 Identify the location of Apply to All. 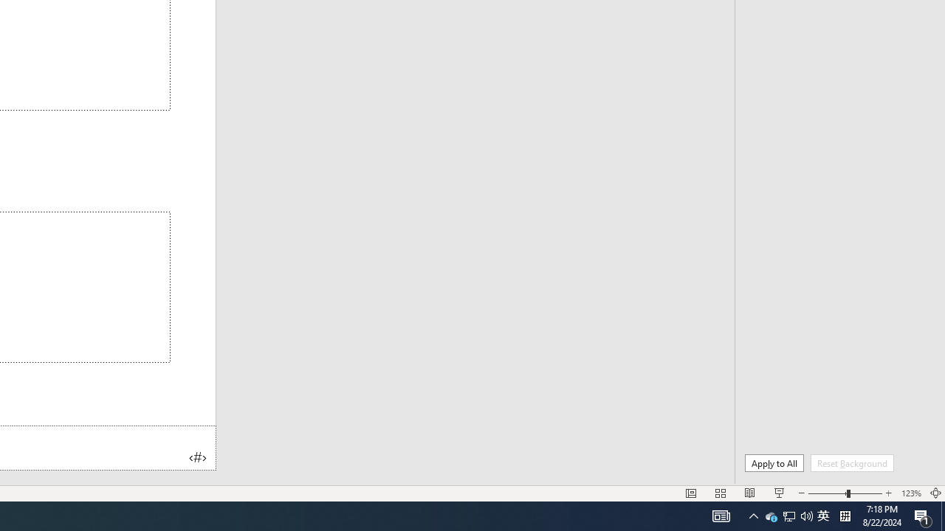
(774, 463).